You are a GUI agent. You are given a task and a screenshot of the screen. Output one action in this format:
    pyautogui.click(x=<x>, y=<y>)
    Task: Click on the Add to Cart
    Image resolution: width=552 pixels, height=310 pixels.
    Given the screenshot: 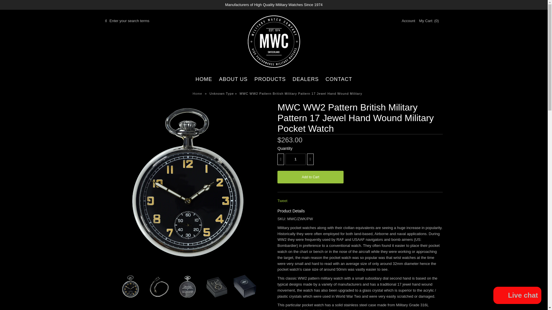 What is the action you would take?
    pyautogui.click(x=310, y=177)
    